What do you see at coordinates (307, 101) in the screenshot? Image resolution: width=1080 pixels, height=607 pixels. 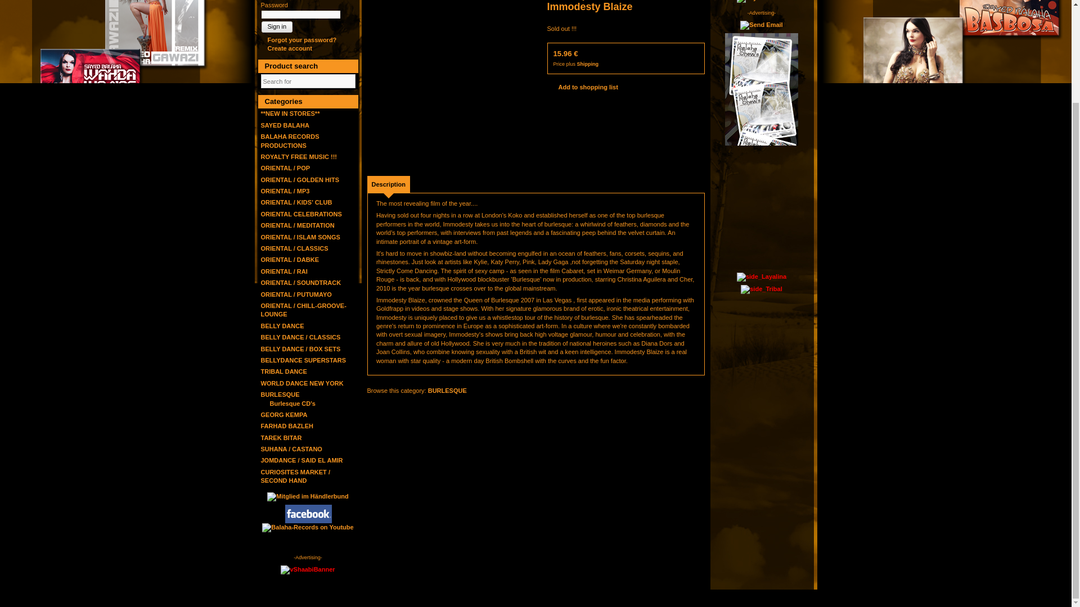 I see `Categories` at bounding box center [307, 101].